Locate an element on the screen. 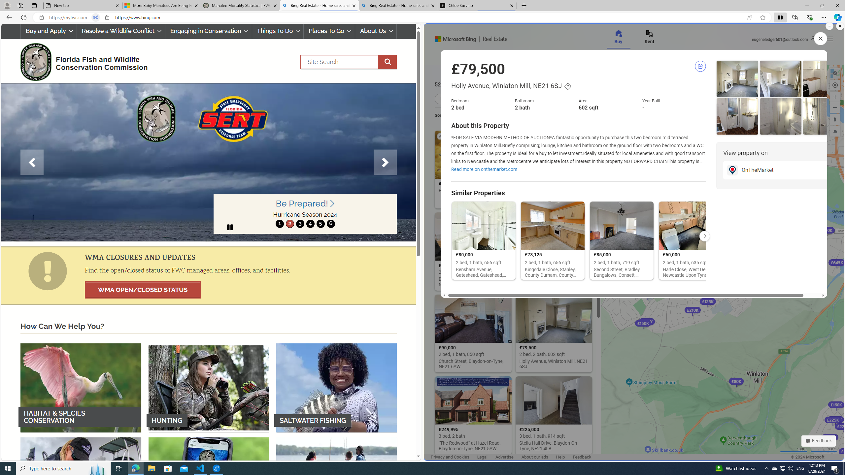 The width and height of the screenshot is (845, 475). About Us is located at coordinates (376, 31).